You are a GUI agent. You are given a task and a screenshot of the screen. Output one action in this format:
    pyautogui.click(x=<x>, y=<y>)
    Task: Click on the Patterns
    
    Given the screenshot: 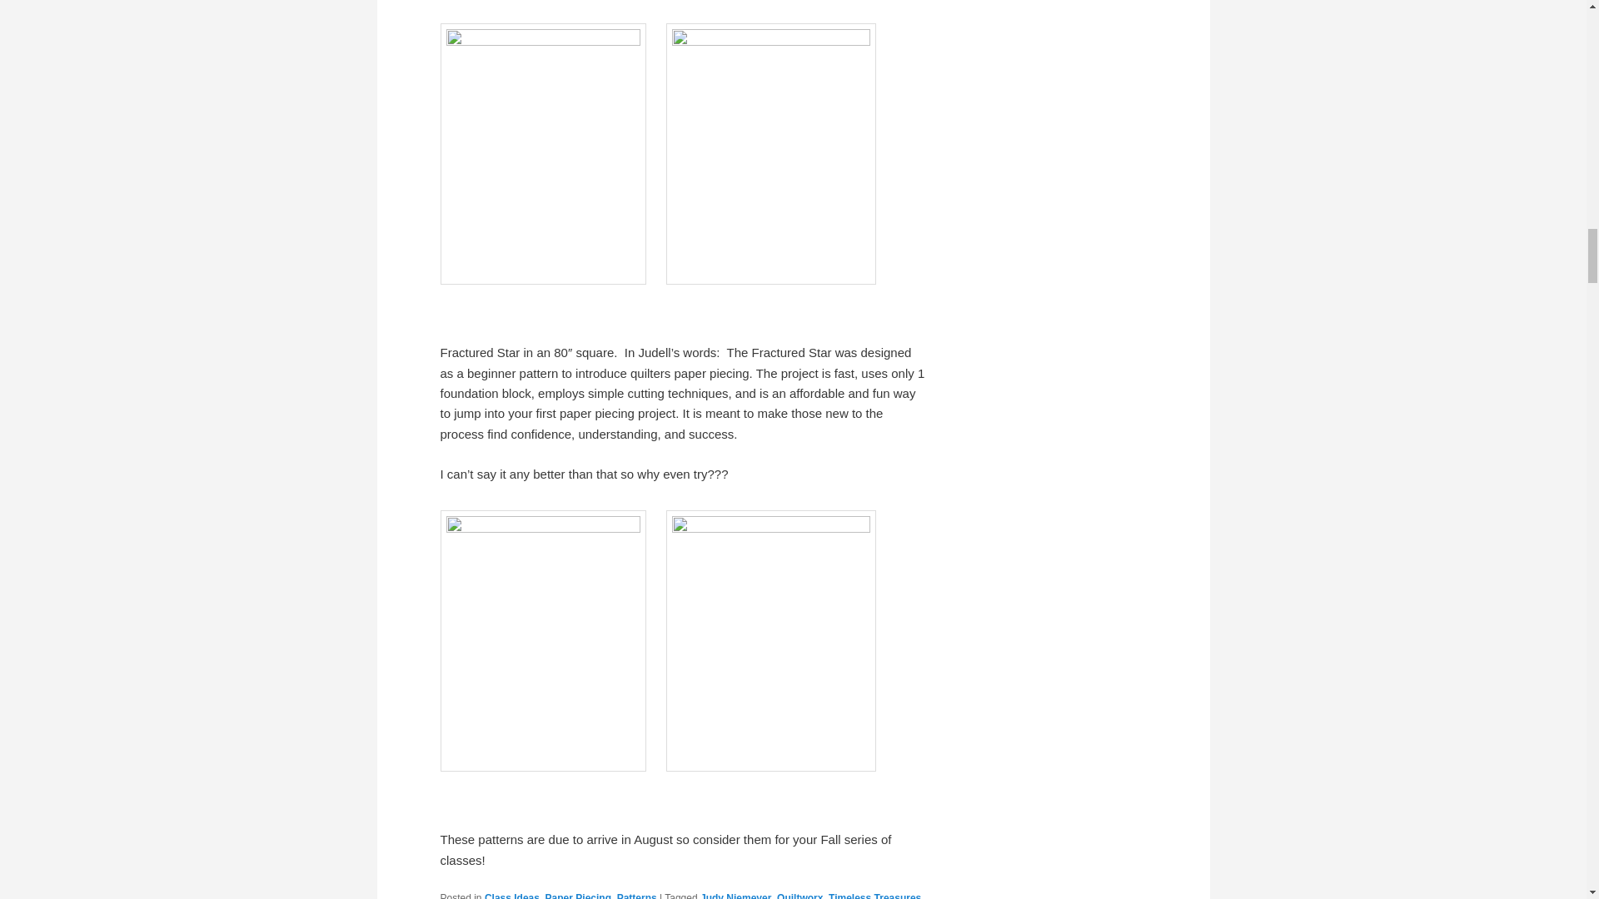 What is the action you would take?
    pyautogui.click(x=637, y=896)
    